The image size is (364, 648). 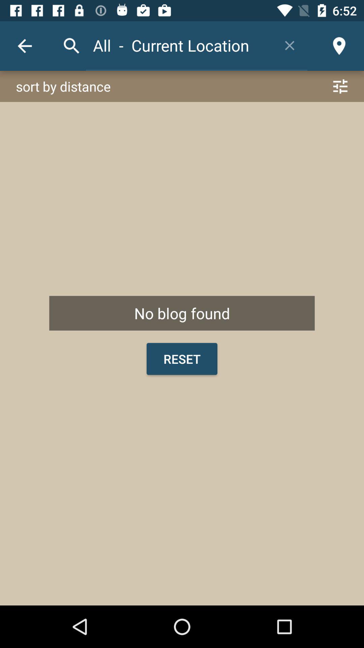 I want to click on launch reset icon, so click(x=182, y=359).